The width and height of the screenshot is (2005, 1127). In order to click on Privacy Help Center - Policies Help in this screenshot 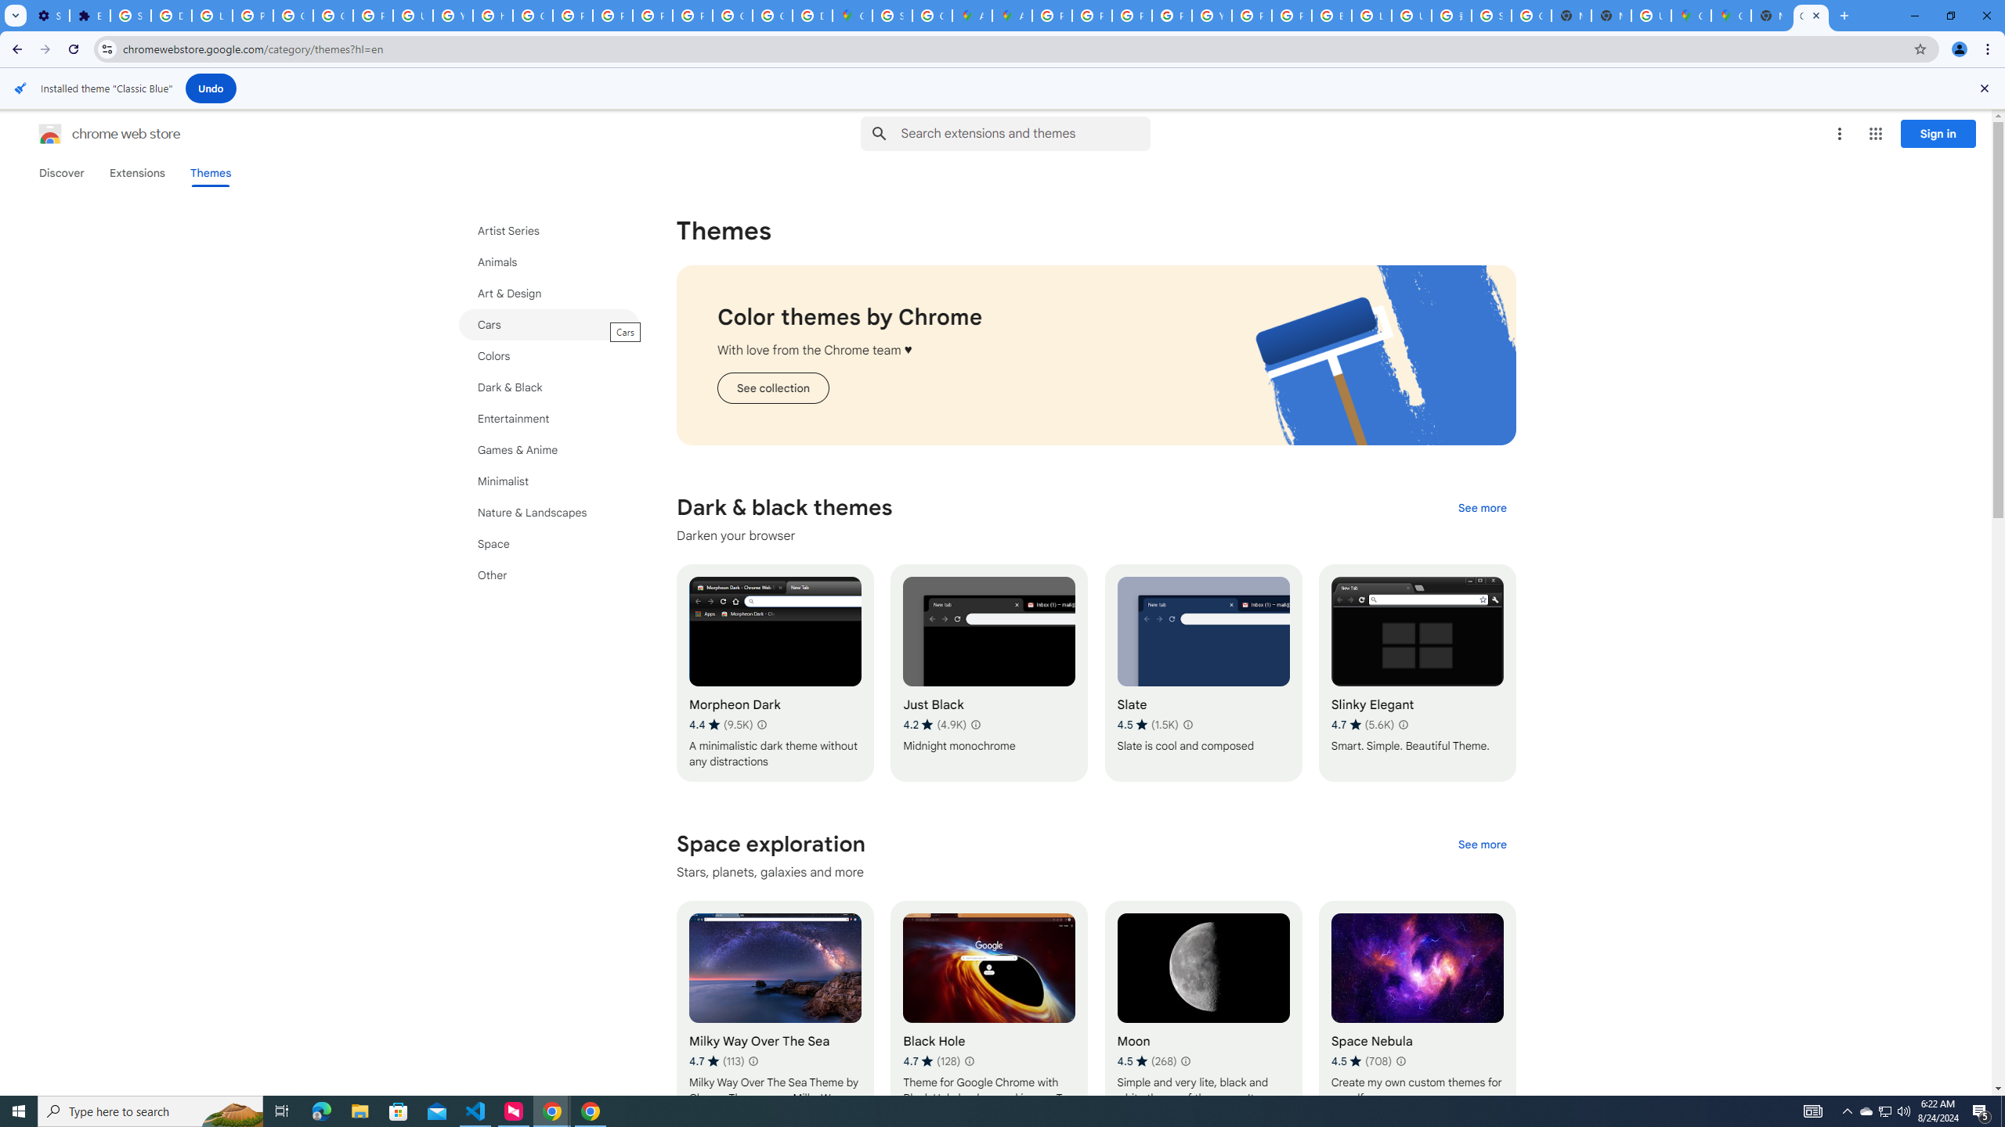, I will do `click(572, 16)`.